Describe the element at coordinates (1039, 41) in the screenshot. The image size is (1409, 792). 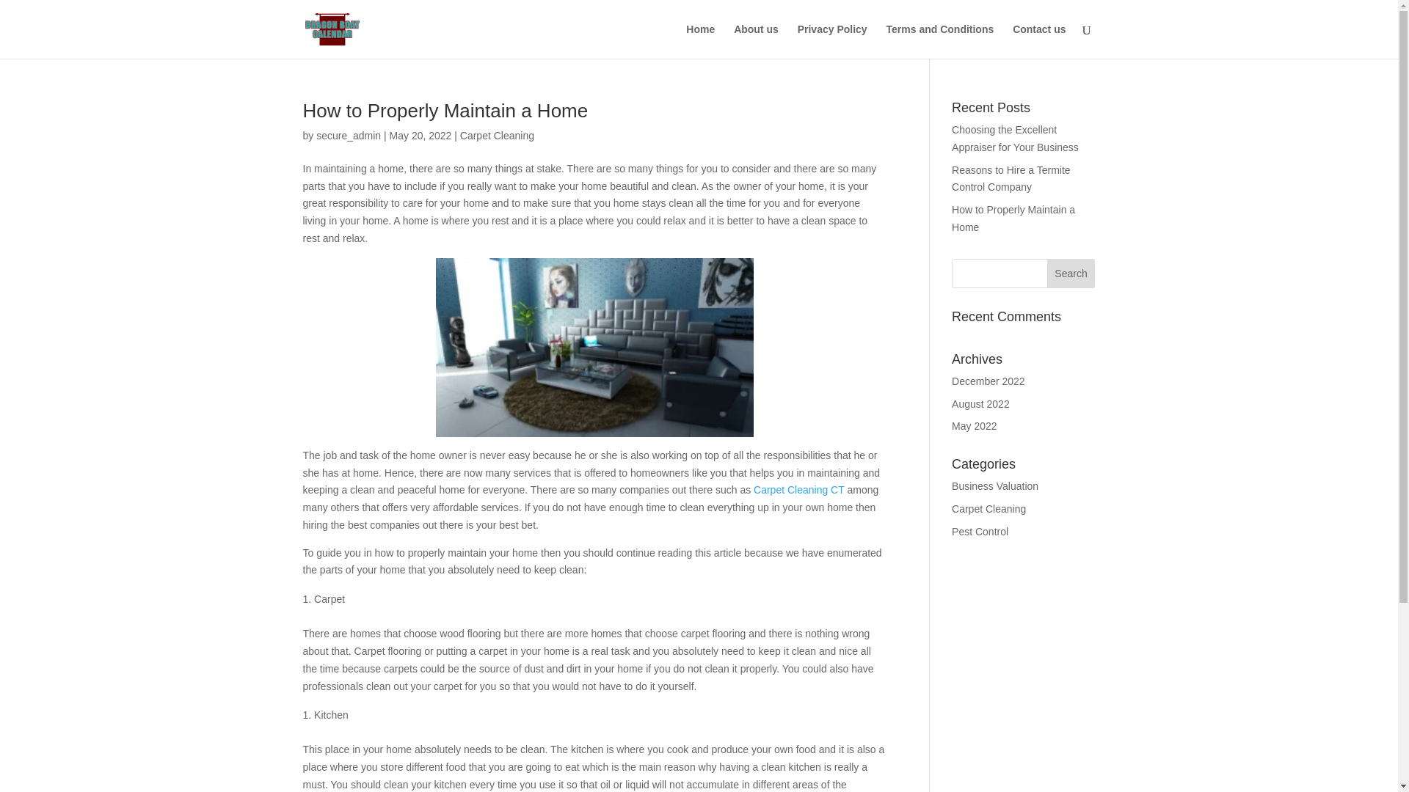
I see `Contact us` at that location.